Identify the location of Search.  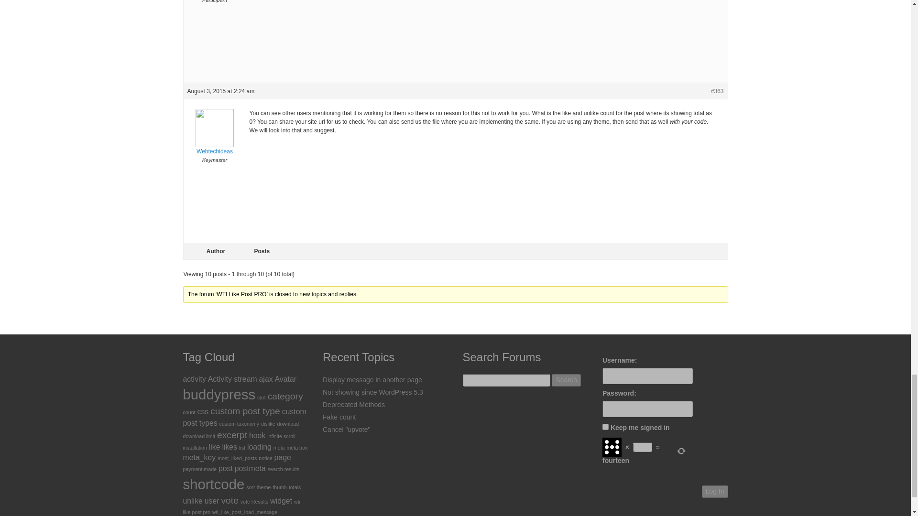
(566, 380).